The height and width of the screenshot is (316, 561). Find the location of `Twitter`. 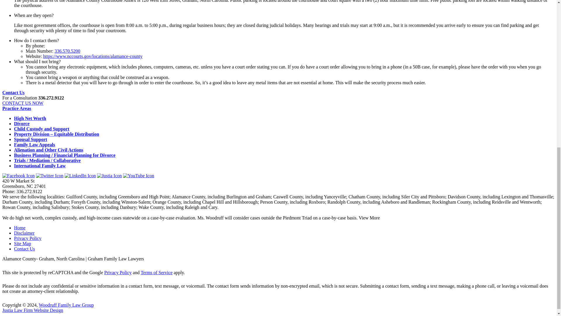

Twitter is located at coordinates (49, 176).